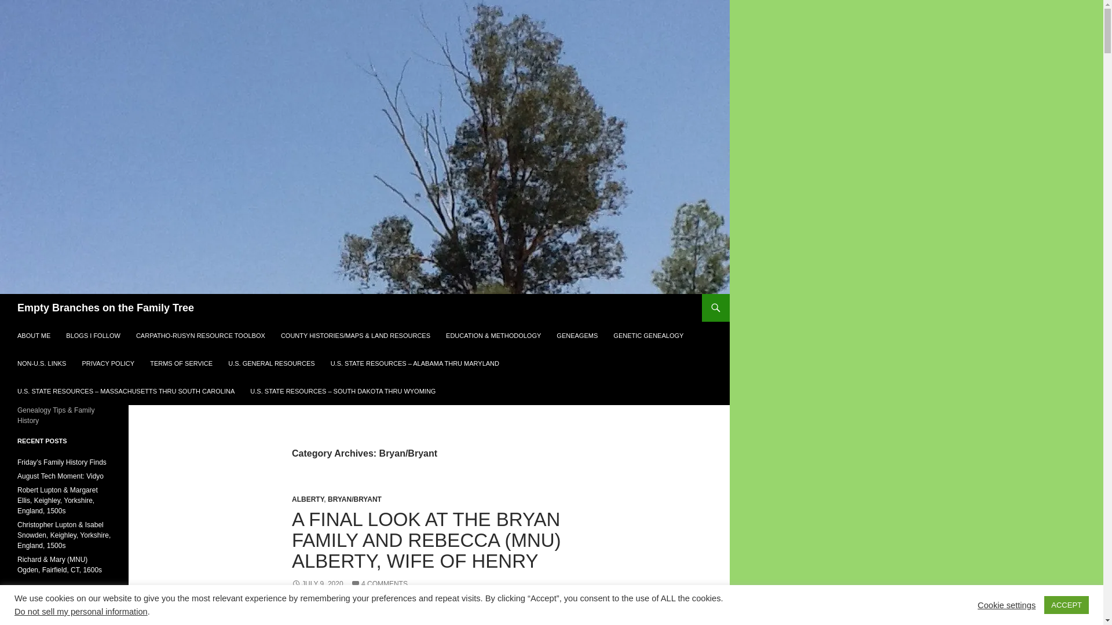 The width and height of the screenshot is (1112, 625). I want to click on U.S. GENERAL RESOURCES, so click(271, 363).